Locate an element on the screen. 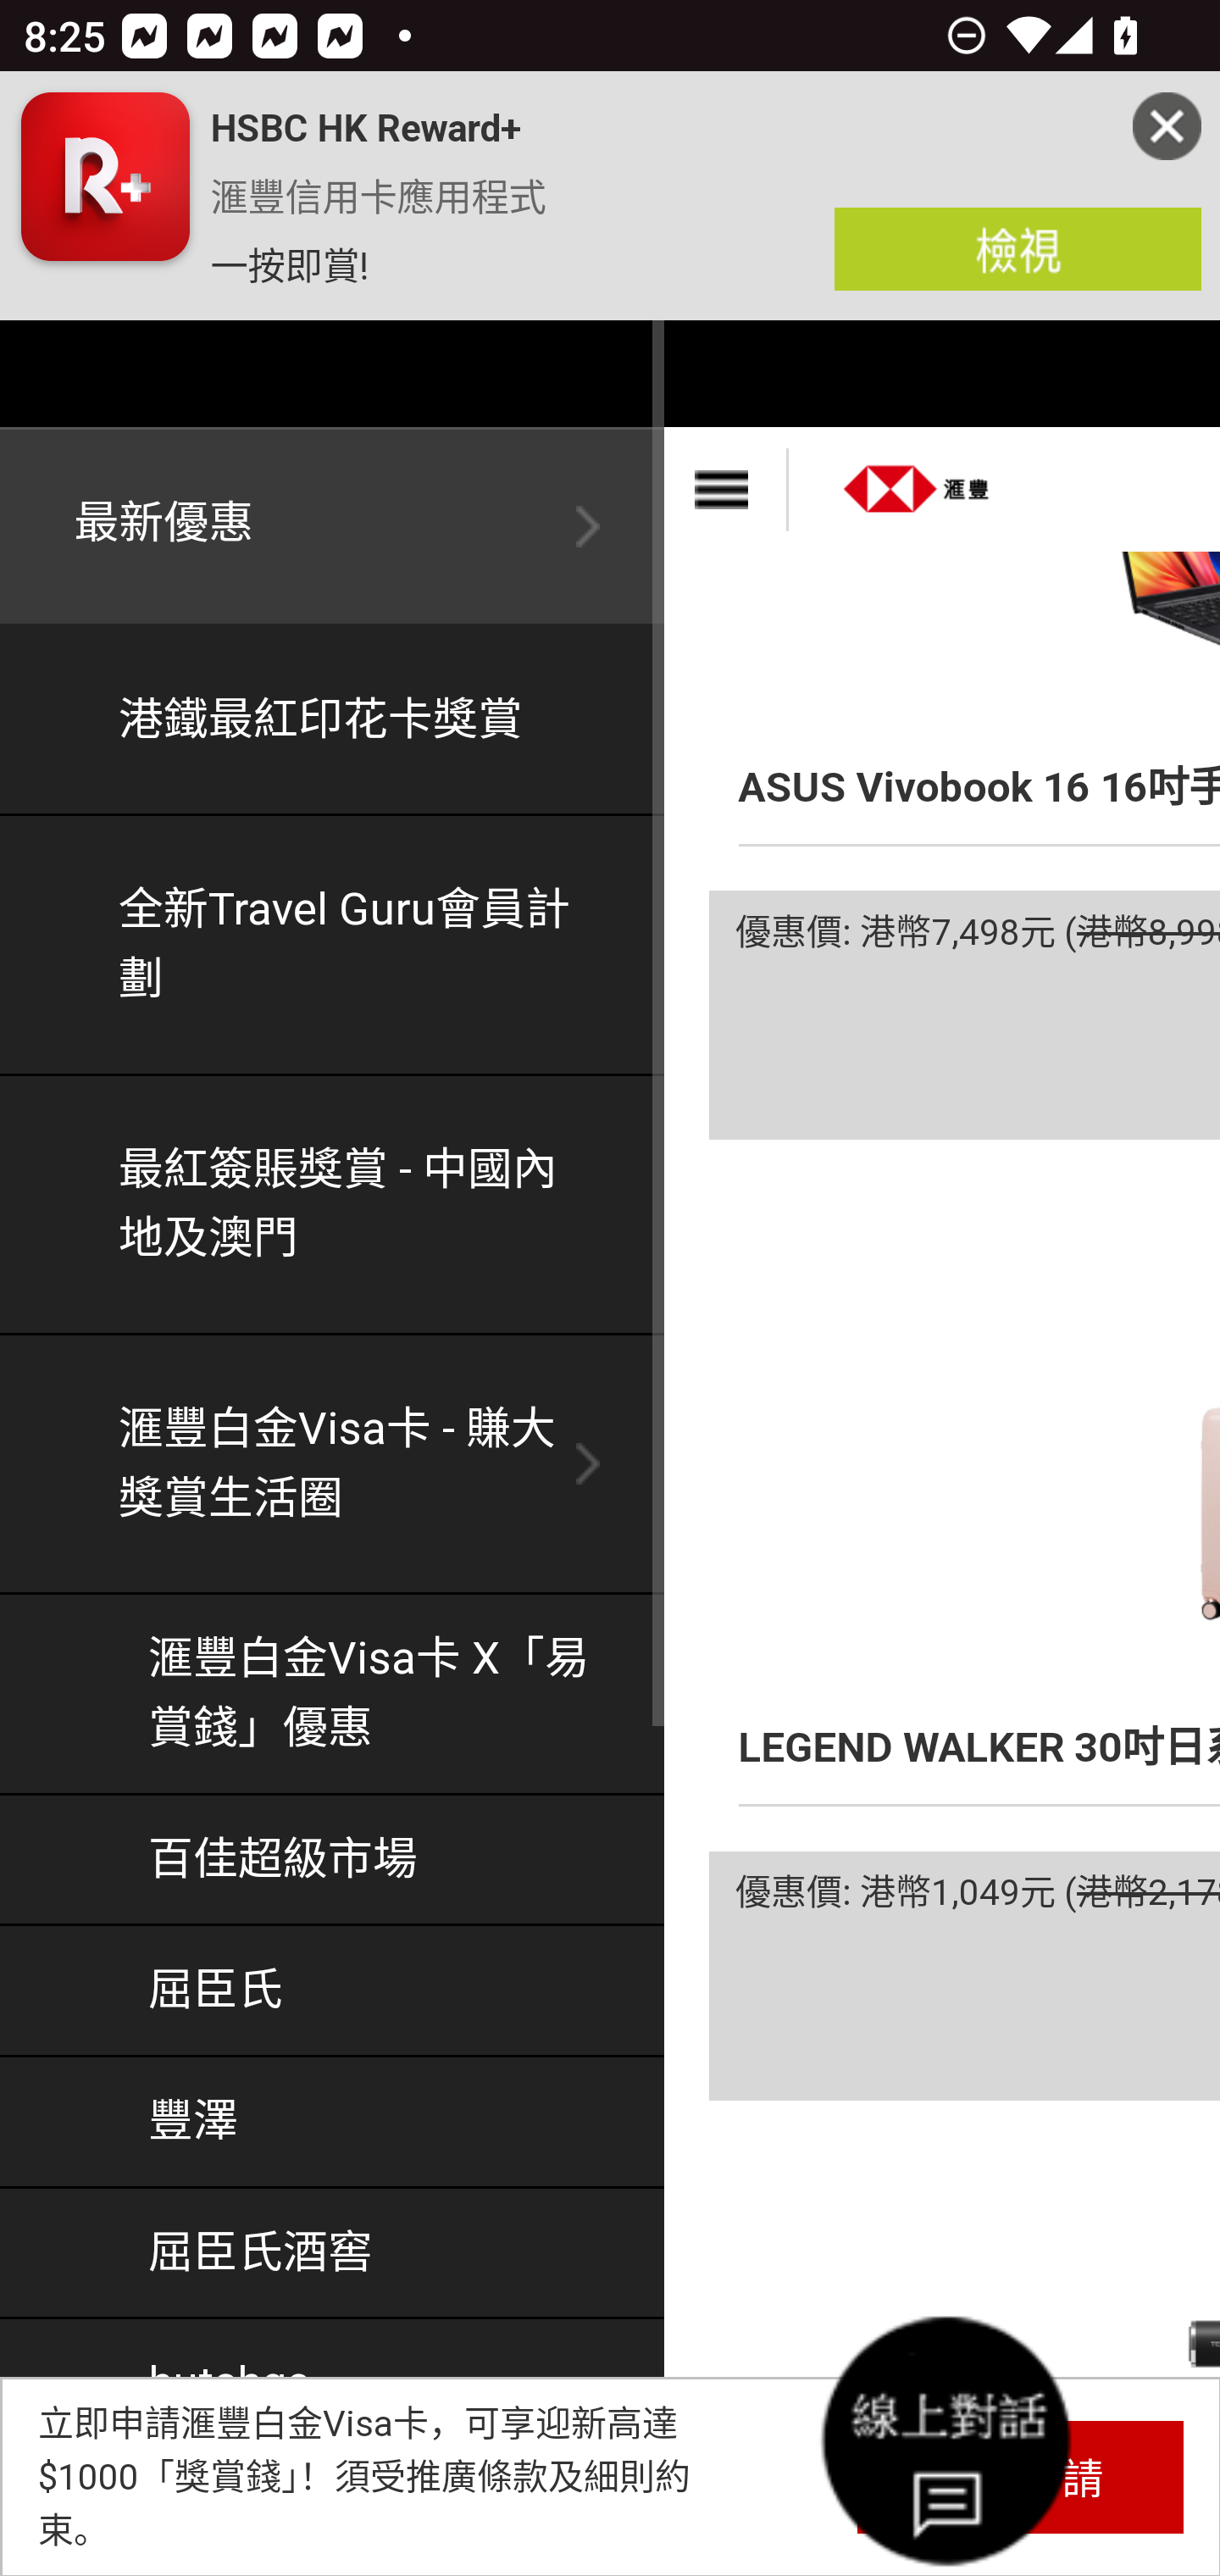 The image size is (1220, 2576). 滙豐白金Visa卡 - 賺大獎賞生活圈 is located at coordinates (334, 1465).